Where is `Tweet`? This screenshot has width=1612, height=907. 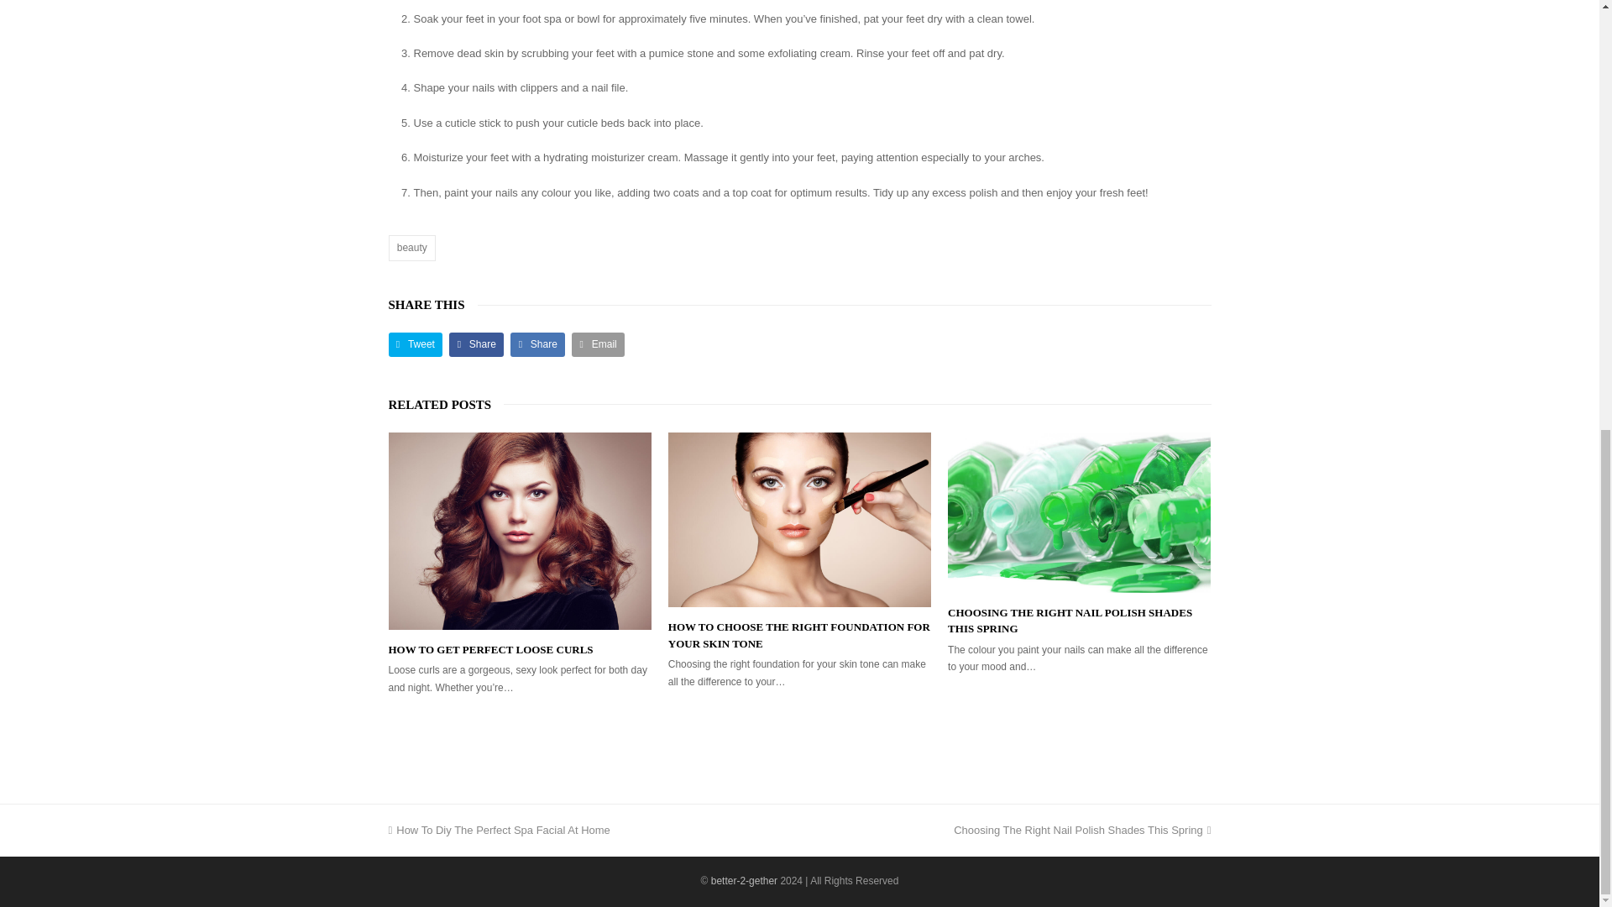
Tweet is located at coordinates (537, 344).